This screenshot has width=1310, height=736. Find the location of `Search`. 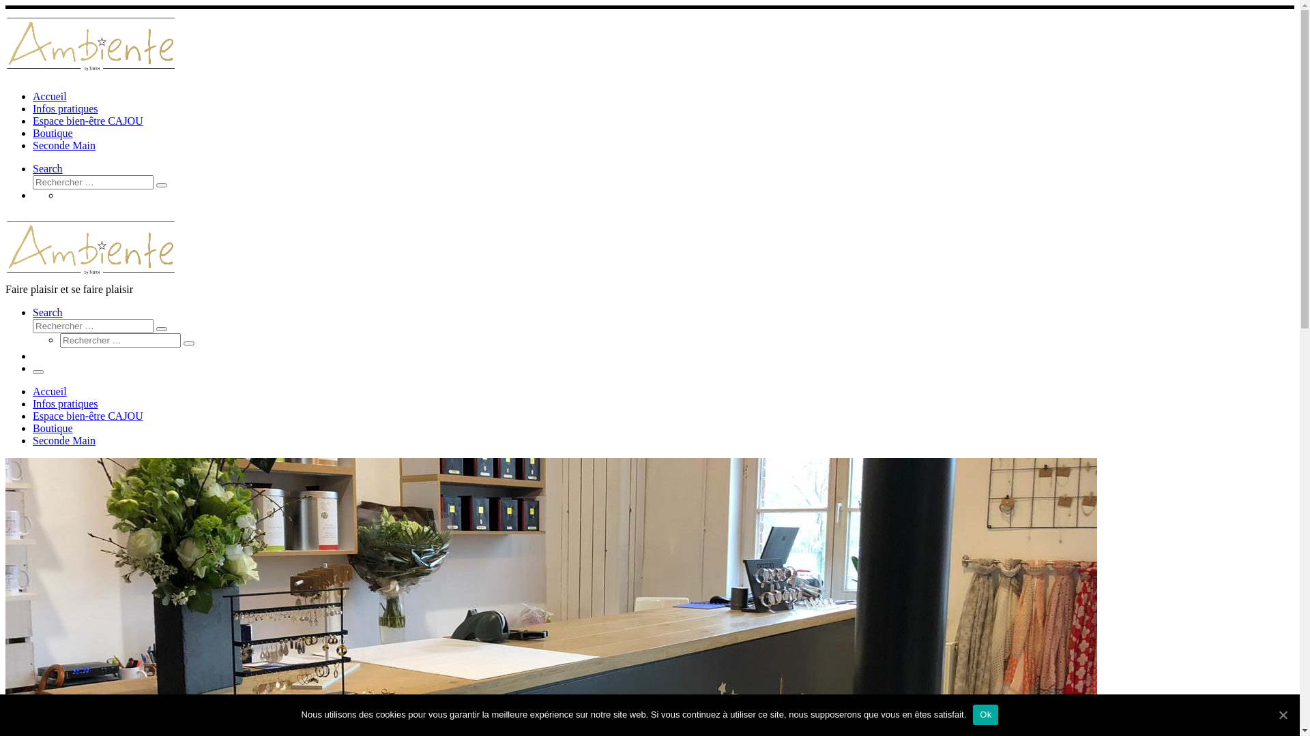

Search is located at coordinates (48, 169).